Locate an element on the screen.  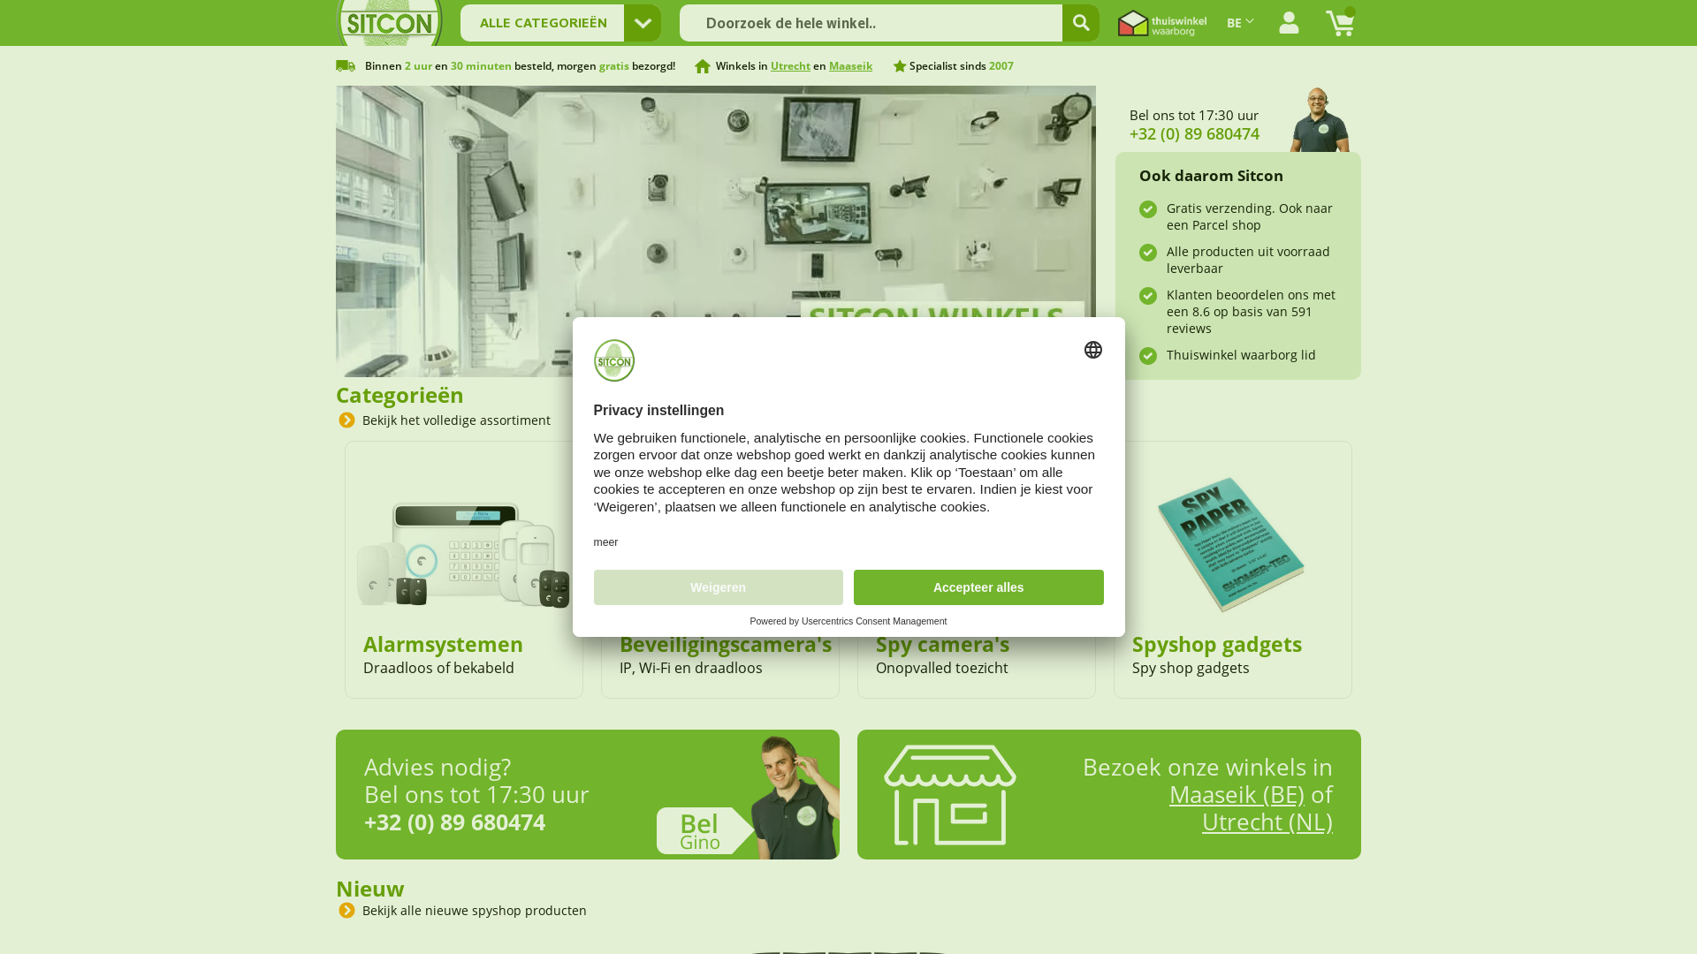
+32 (0) 89 680474 is located at coordinates (1195, 133).